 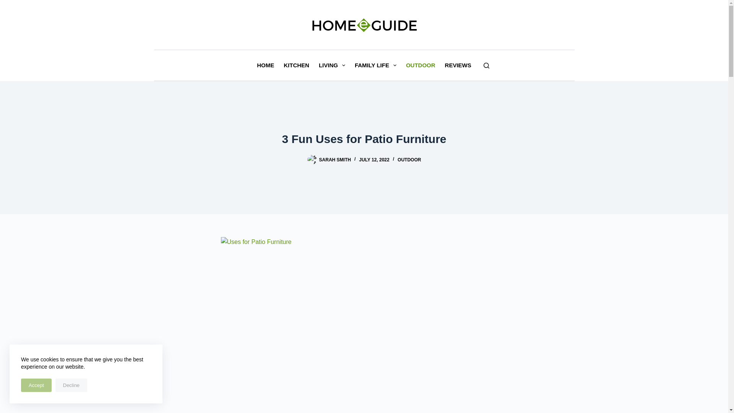 What do you see at coordinates (8, 4) in the screenshot?
I see `Skip to content` at bounding box center [8, 4].